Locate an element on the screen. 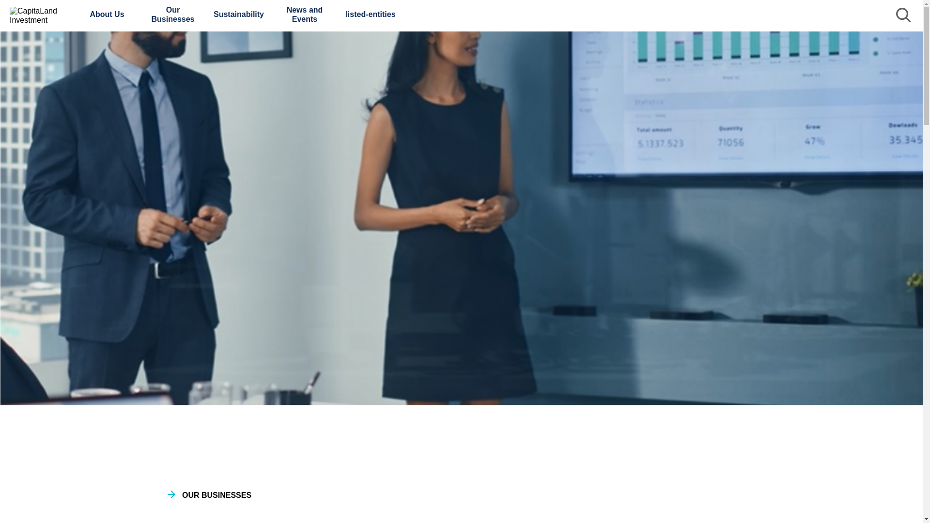  listed-entities is located at coordinates (370, 14).